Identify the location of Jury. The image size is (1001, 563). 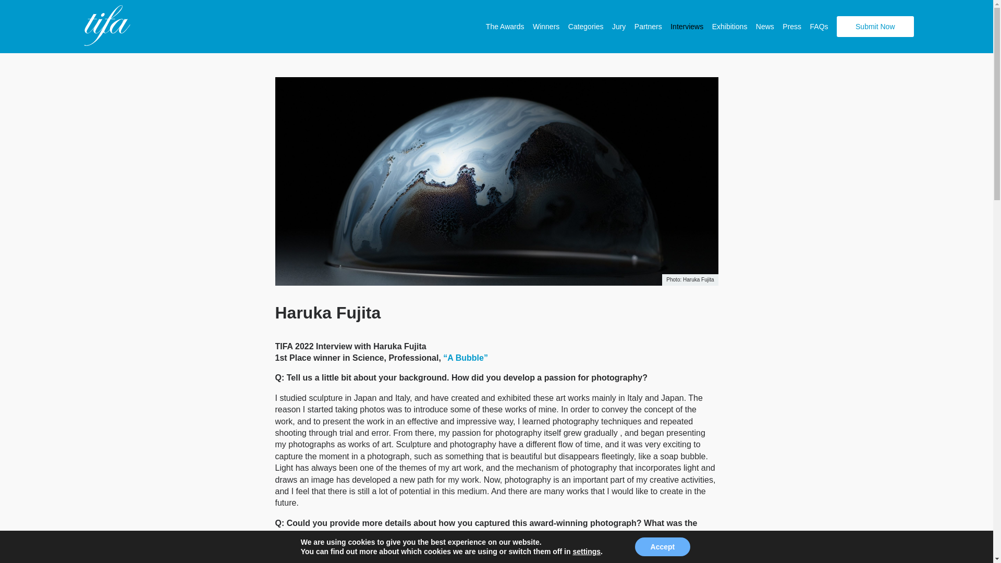
(618, 27).